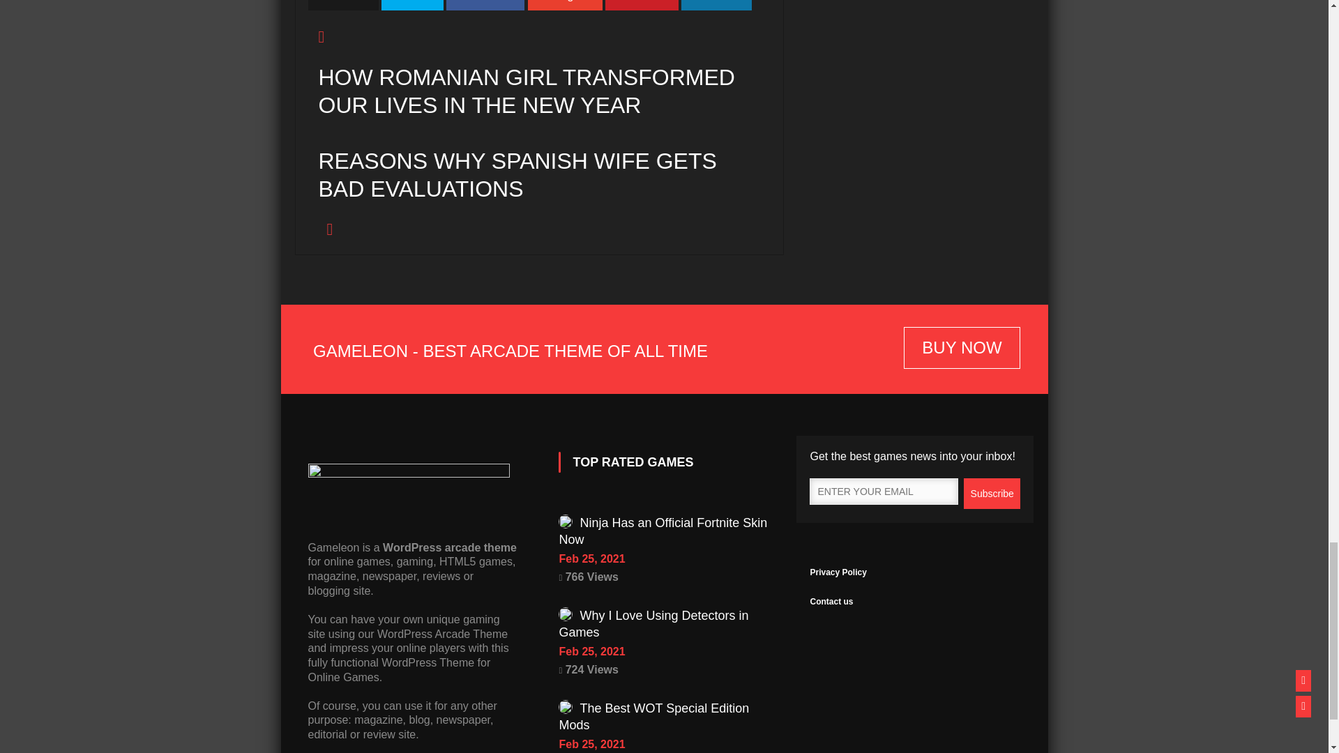  I want to click on Feb 25, 2021, so click(663, 652).